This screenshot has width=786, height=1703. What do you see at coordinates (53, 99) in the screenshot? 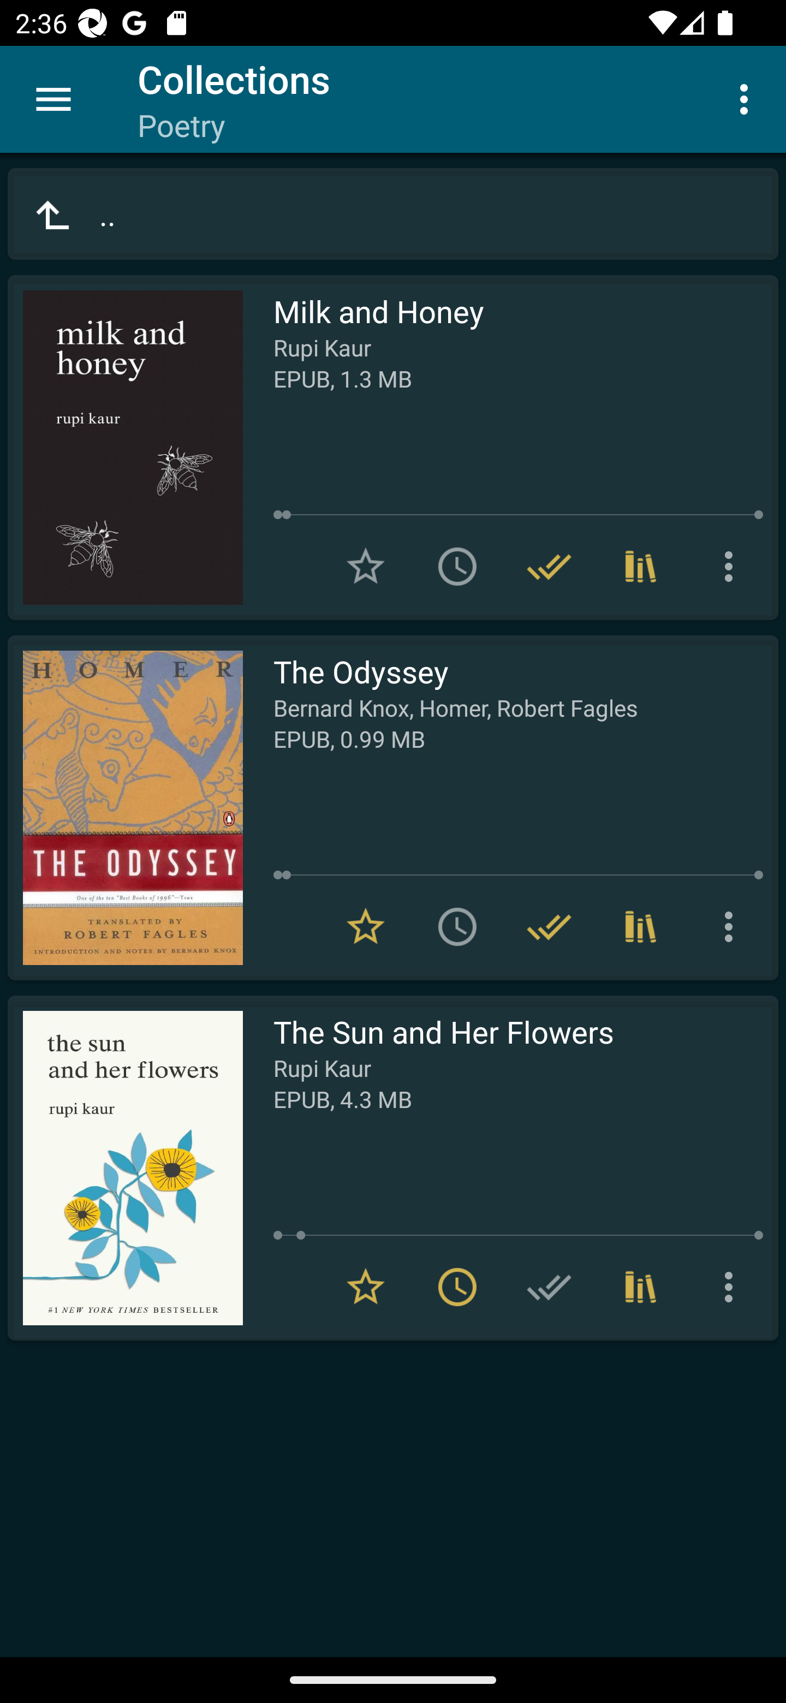
I see `Menu` at bounding box center [53, 99].